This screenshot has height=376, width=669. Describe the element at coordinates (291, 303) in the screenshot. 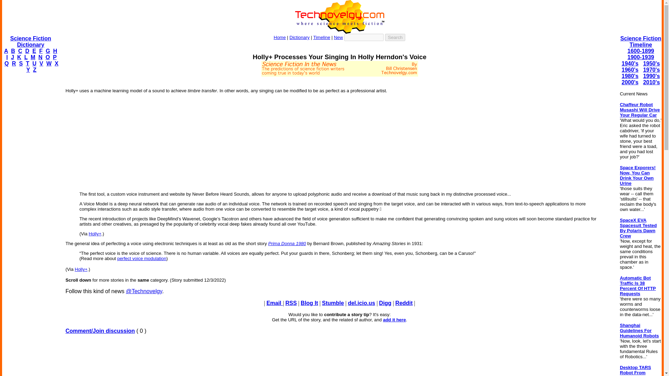

I see `RSS` at that location.